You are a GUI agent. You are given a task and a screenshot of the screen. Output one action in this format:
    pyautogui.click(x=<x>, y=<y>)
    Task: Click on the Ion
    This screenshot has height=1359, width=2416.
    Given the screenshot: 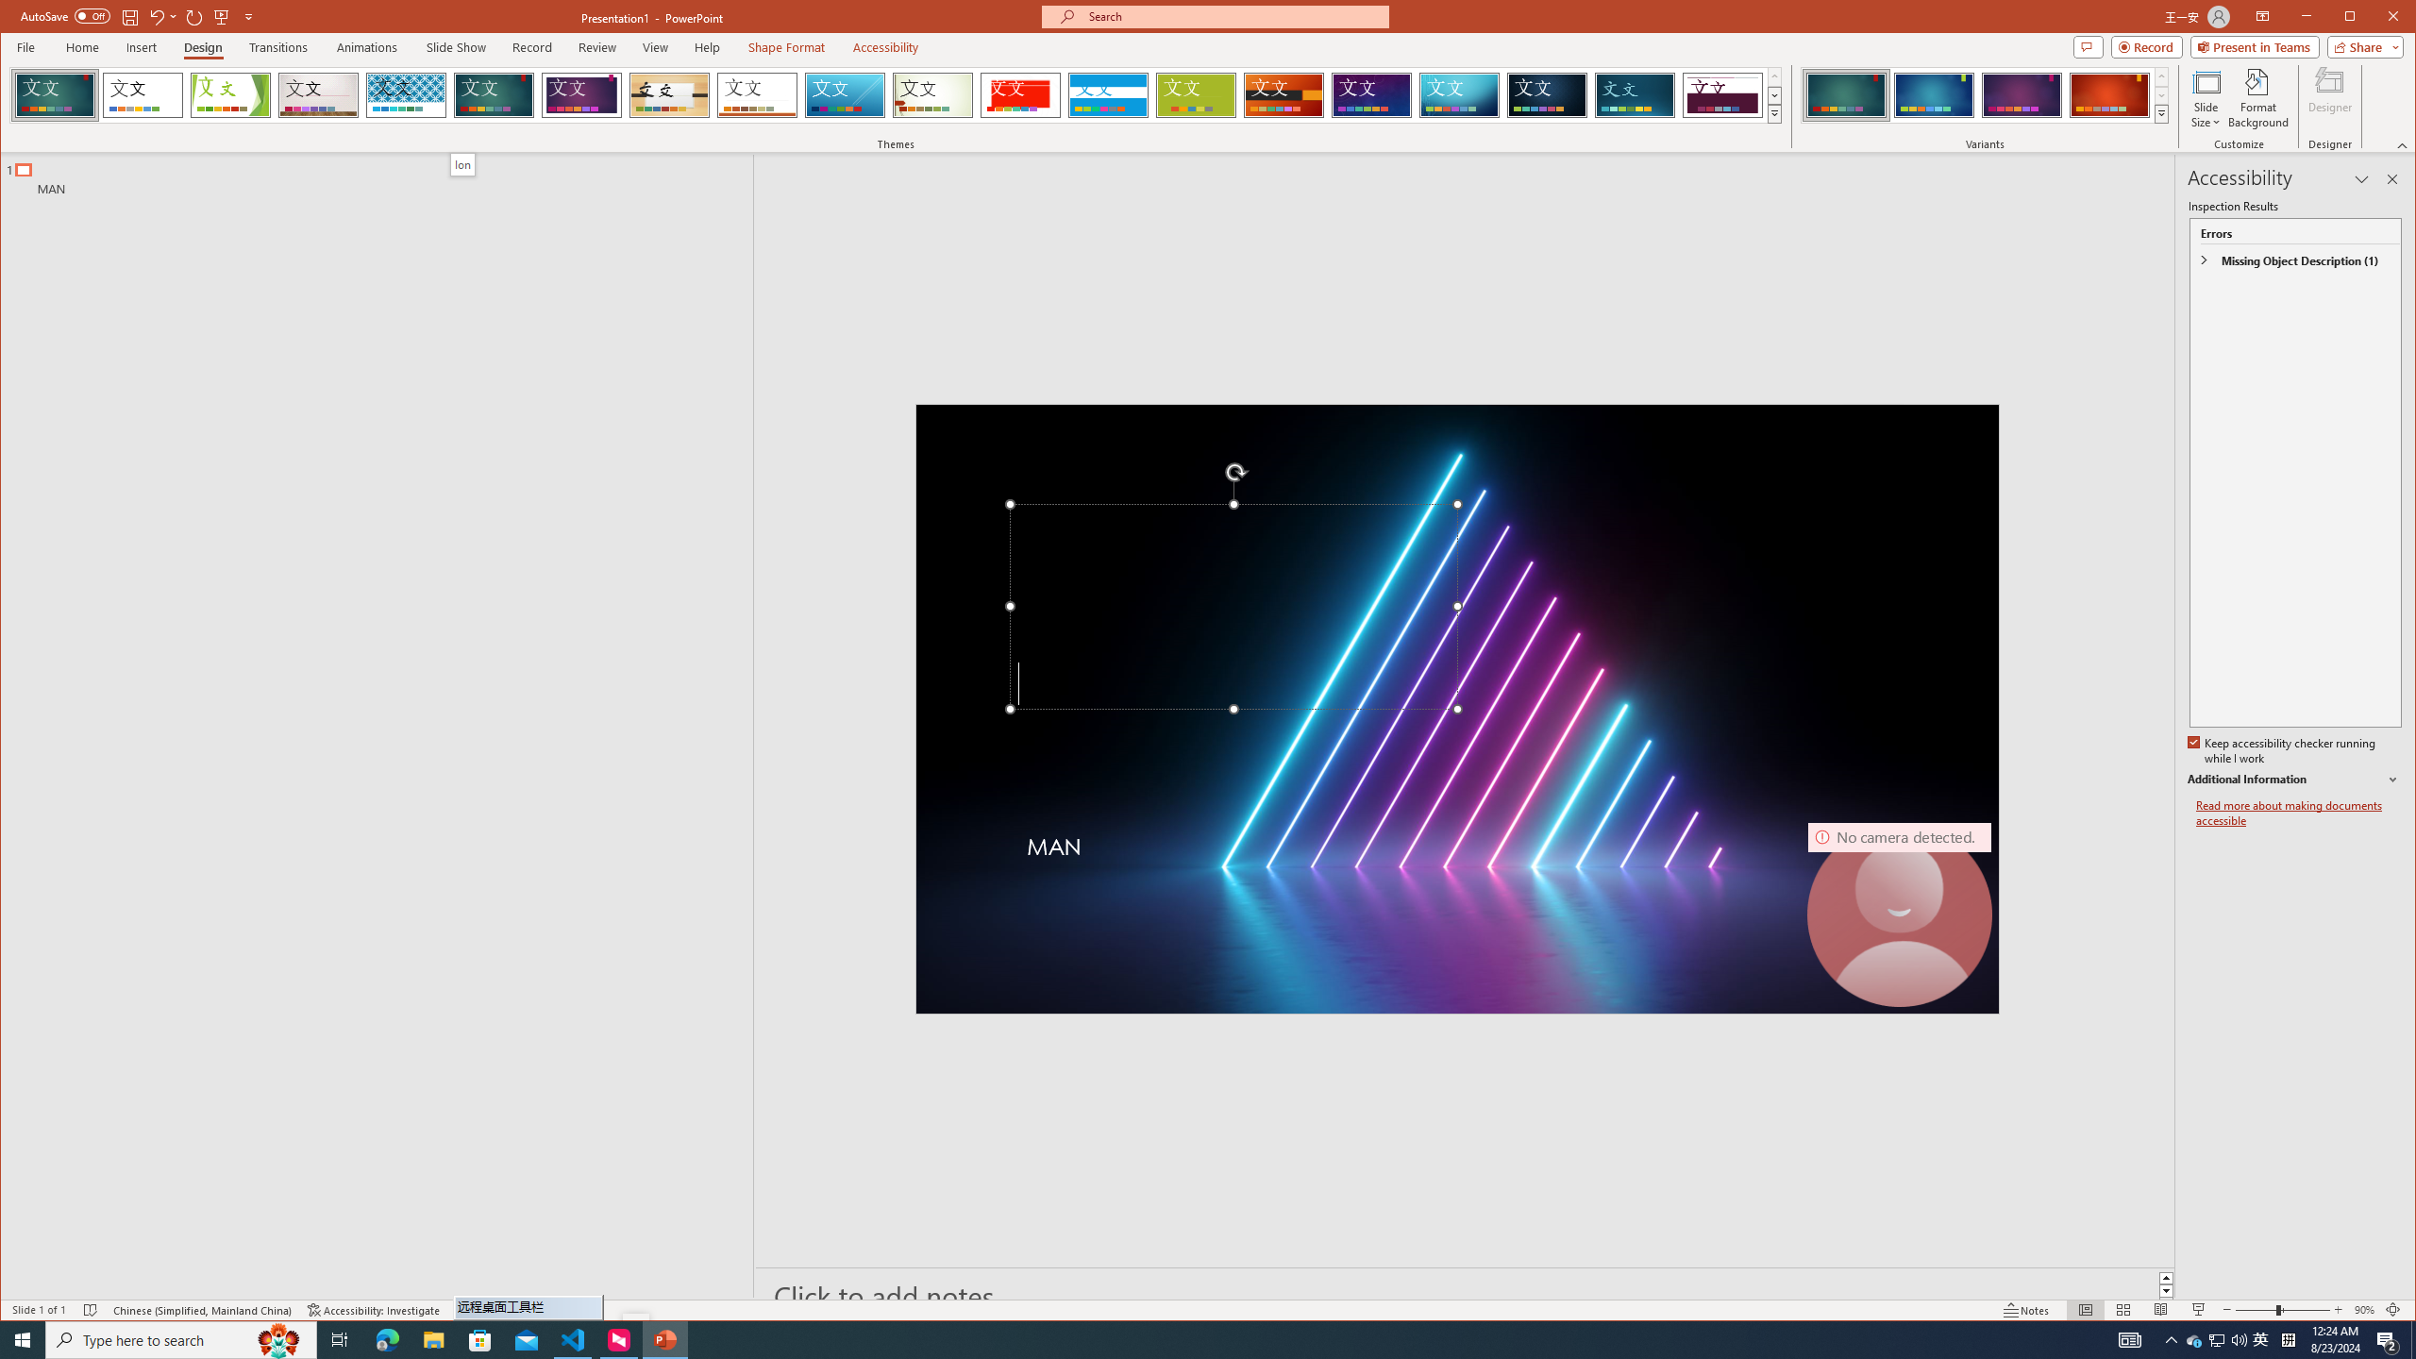 What is the action you would take?
    pyautogui.click(x=494, y=95)
    